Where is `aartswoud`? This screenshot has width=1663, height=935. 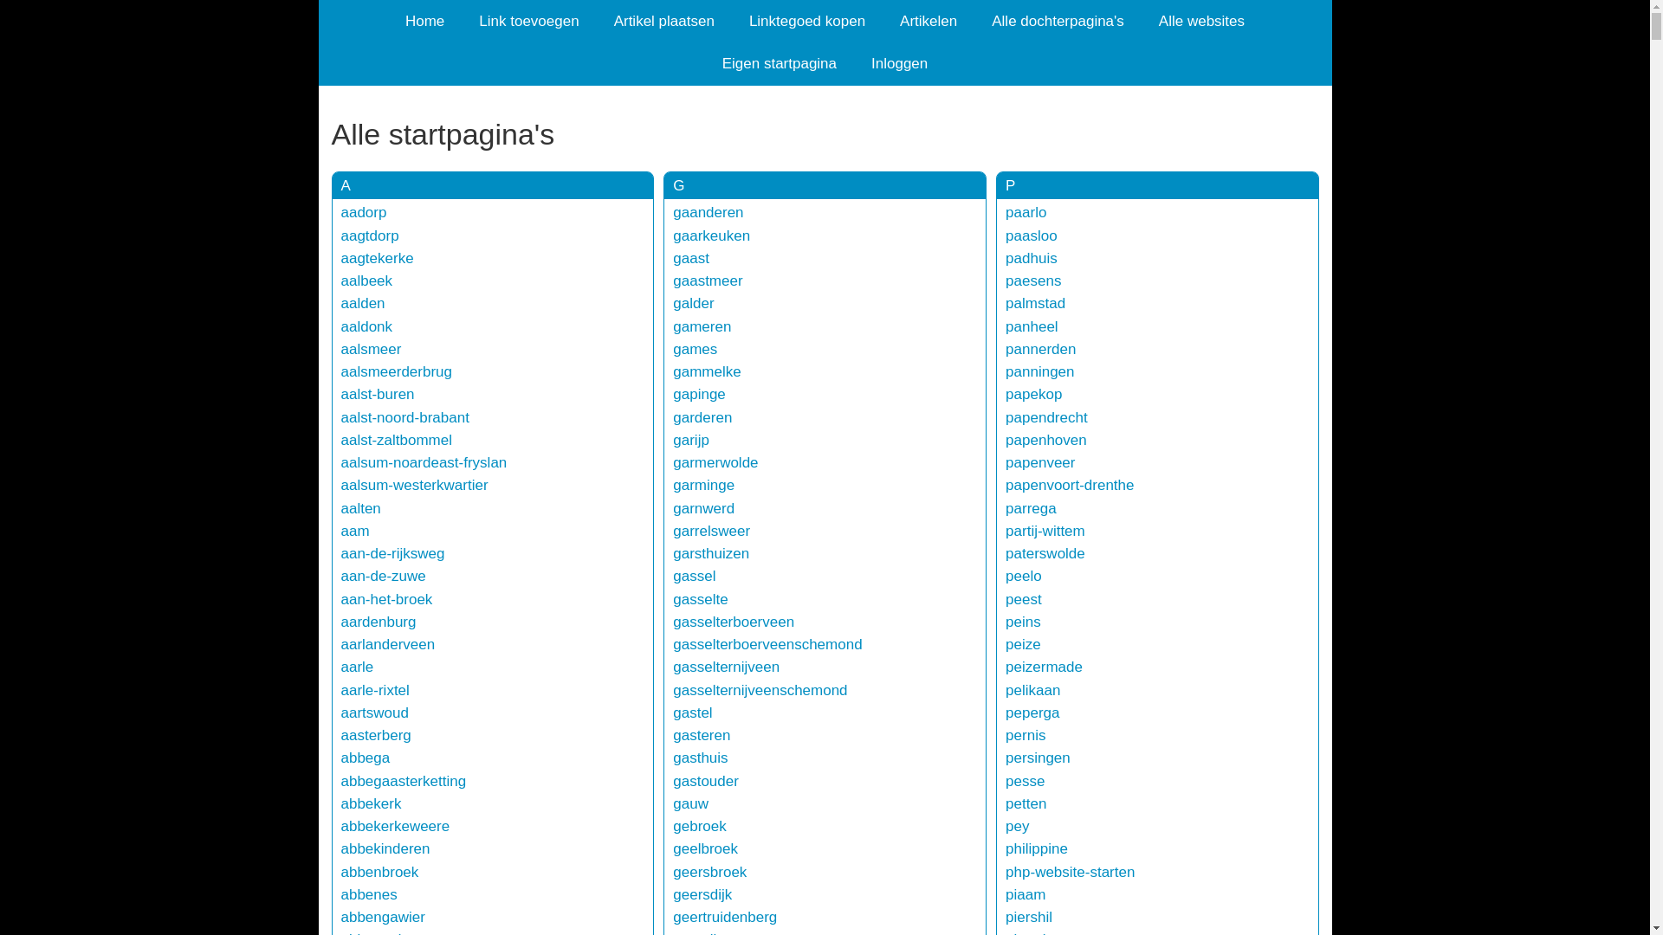 aartswoud is located at coordinates (375, 713).